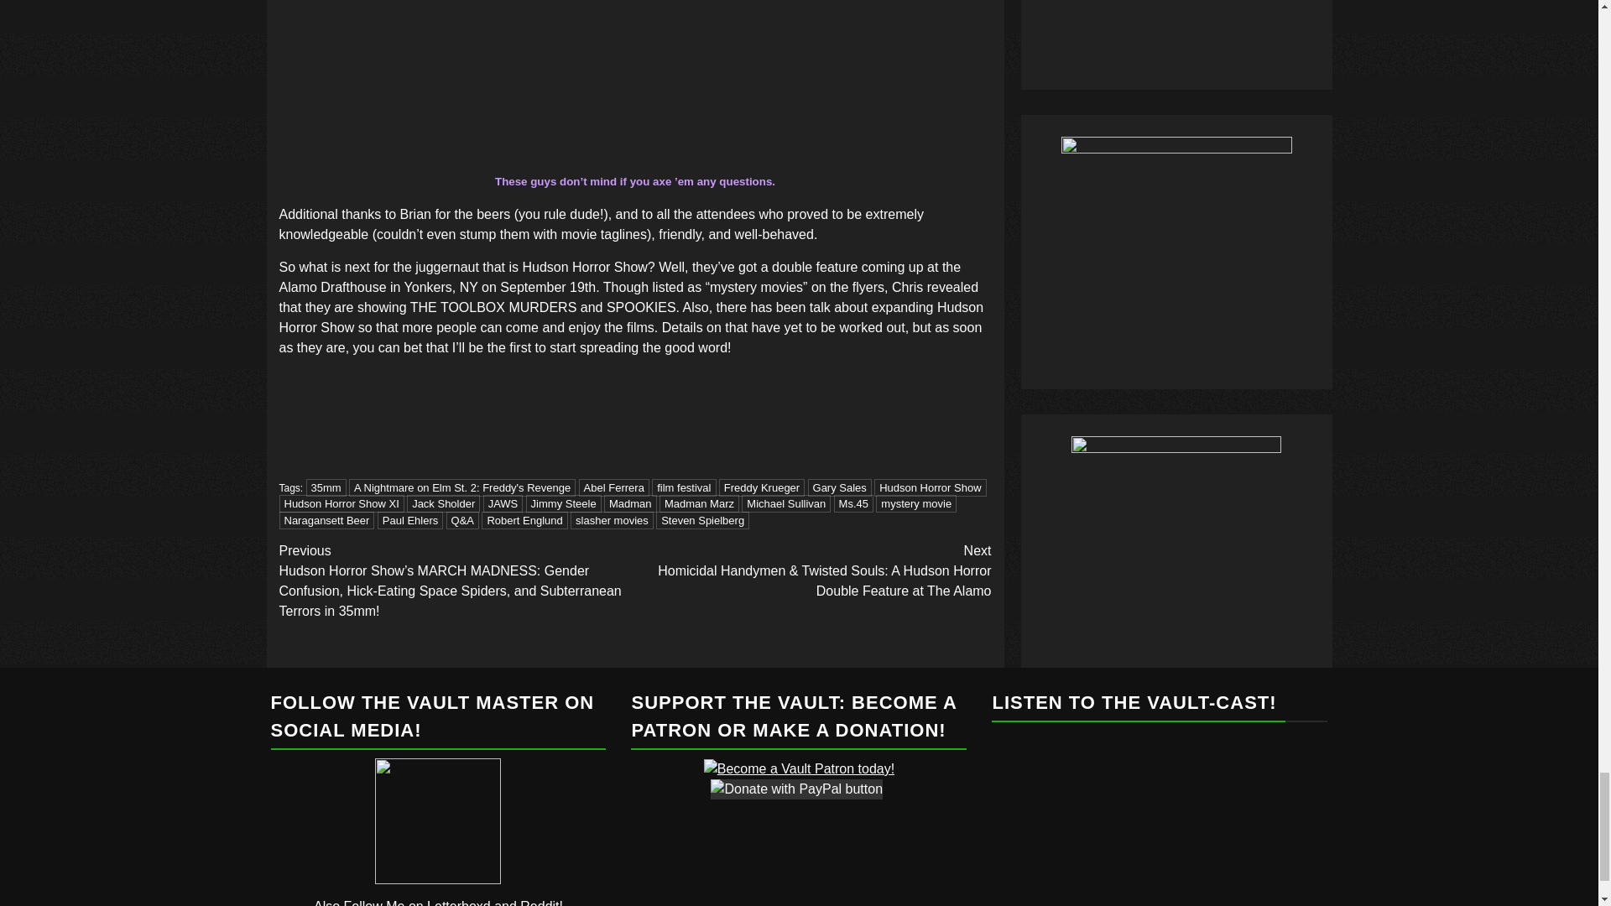 Image resolution: width=1611 pixels, height=906 pixels. Describe the element at coordinates (930, 487) in the screenshot. I see `Hudson Horror Show` at that location.